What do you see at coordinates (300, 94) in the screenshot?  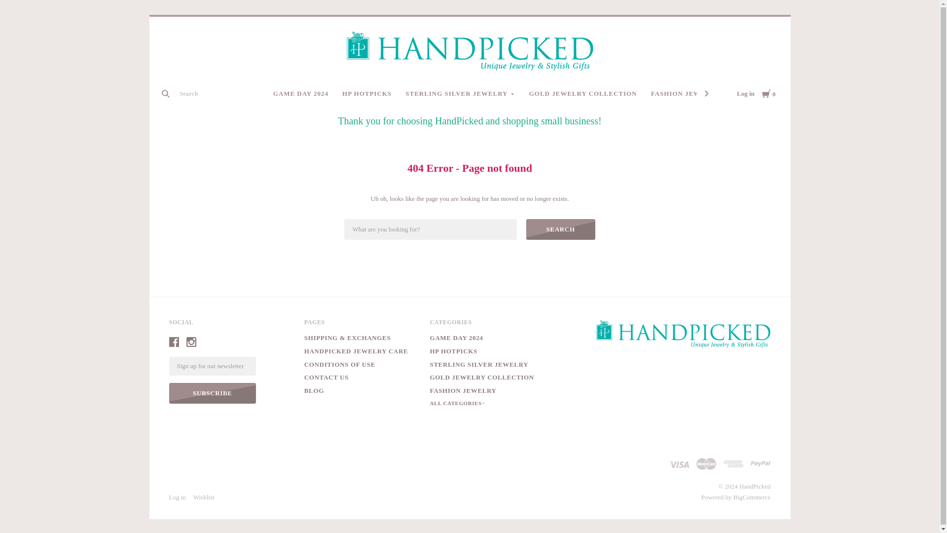 I see `GAME DAY 2024` at bounding box center [300, 94].